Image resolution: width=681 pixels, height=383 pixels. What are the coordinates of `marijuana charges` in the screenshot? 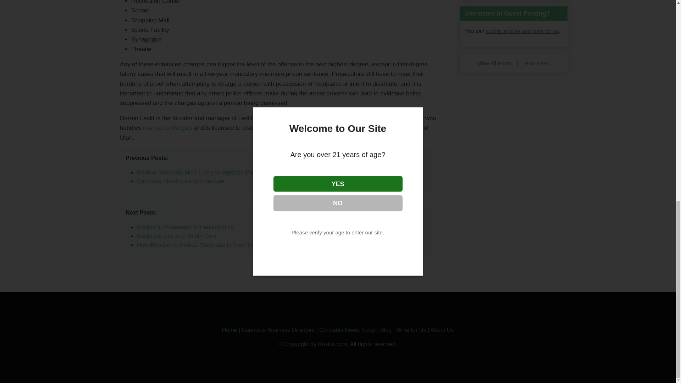 It's located at (167, 128).